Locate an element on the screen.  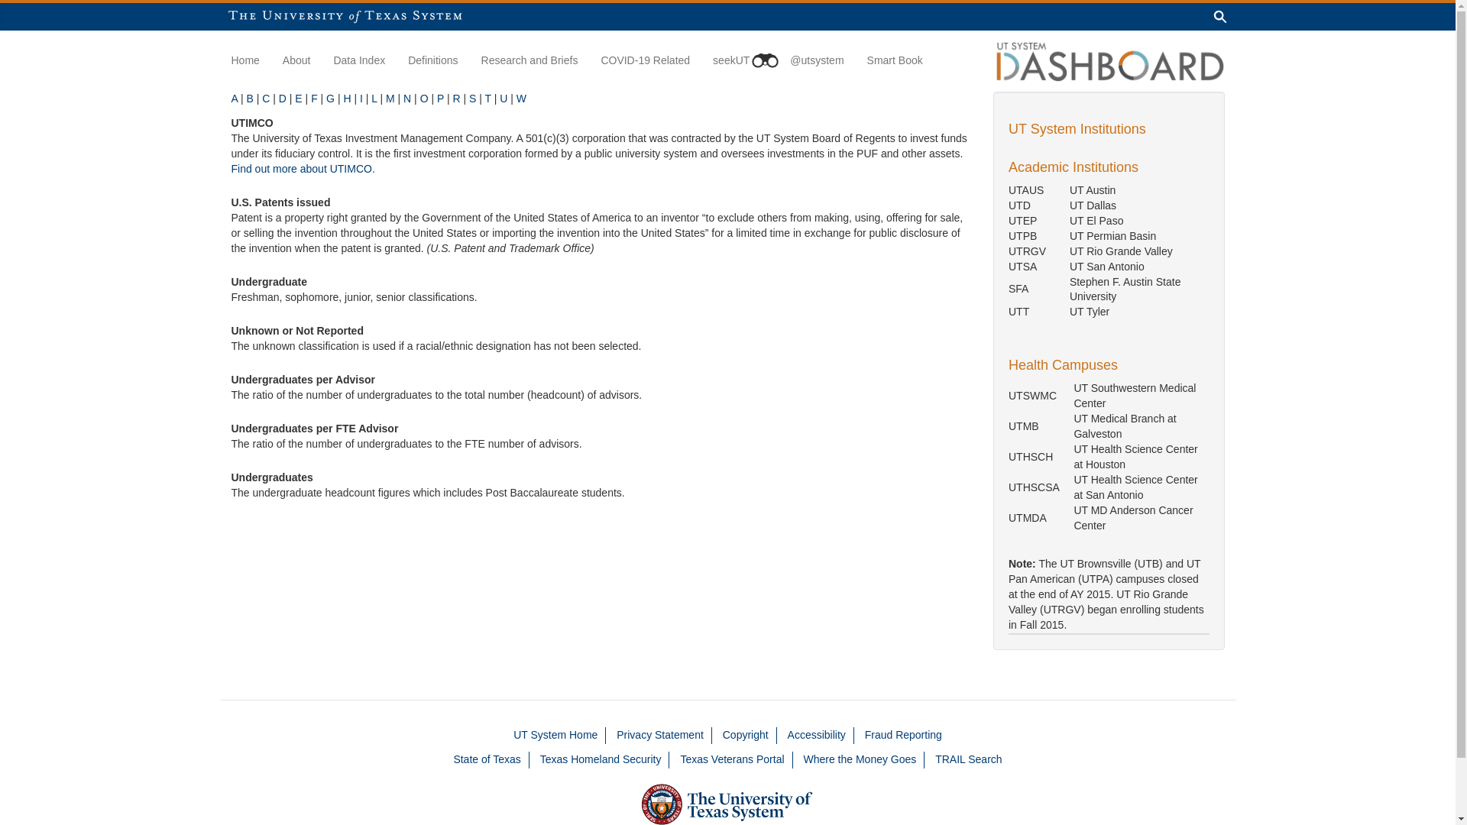
UT System Dashboard Home is located at coordinates (1109, 60).